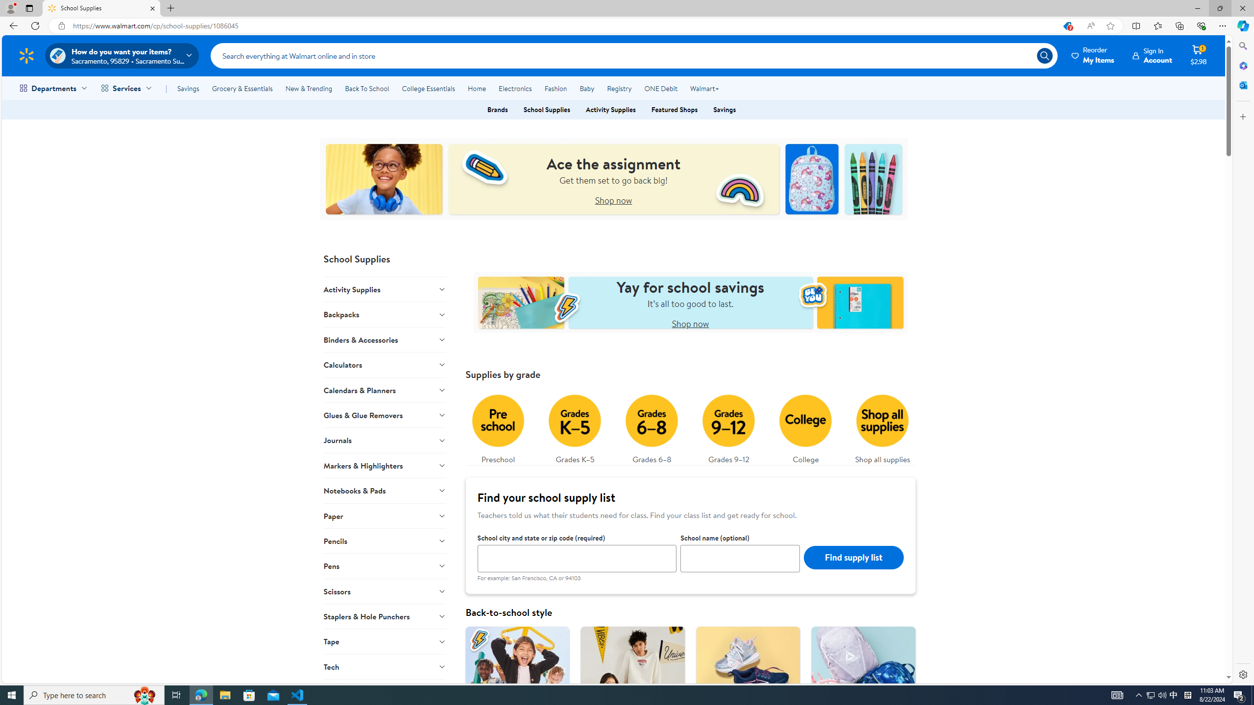 The image size is (1254, 705). Describe the element at coordinates (660, 88) in the screenshot. I see `ONE Debit` at that location.